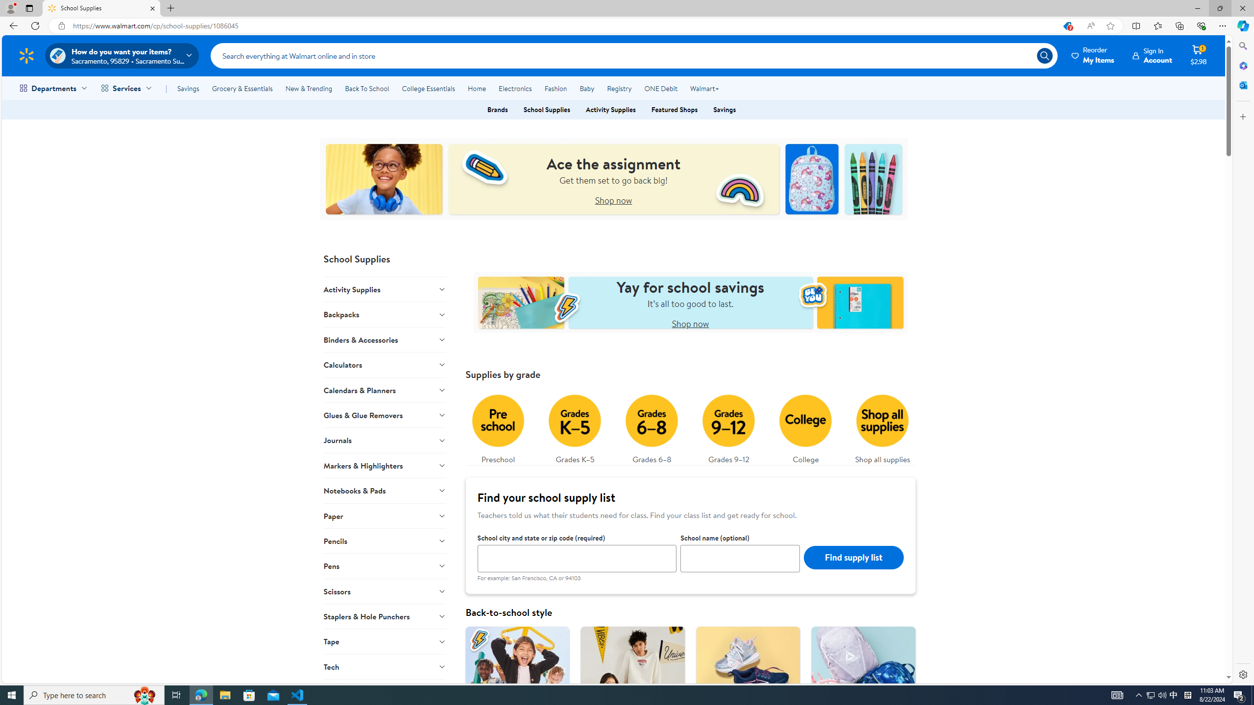 The image size is (1254, 705). Describe the element at coordinates (660, 88) in the screenshot. I see `ONE Debit` at that location.